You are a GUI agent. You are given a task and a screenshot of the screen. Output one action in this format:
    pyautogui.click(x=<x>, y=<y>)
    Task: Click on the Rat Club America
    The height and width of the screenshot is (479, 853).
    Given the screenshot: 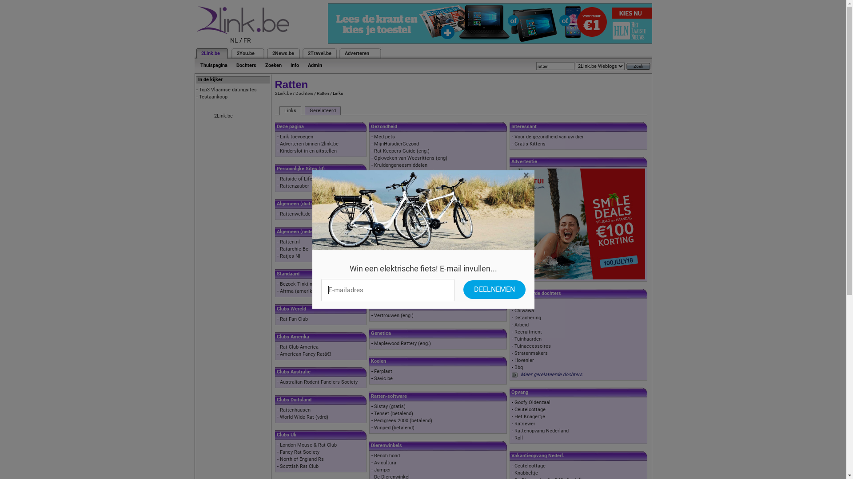 What is the action you would take?
    pyautogui.click(x=299, y=347)
    